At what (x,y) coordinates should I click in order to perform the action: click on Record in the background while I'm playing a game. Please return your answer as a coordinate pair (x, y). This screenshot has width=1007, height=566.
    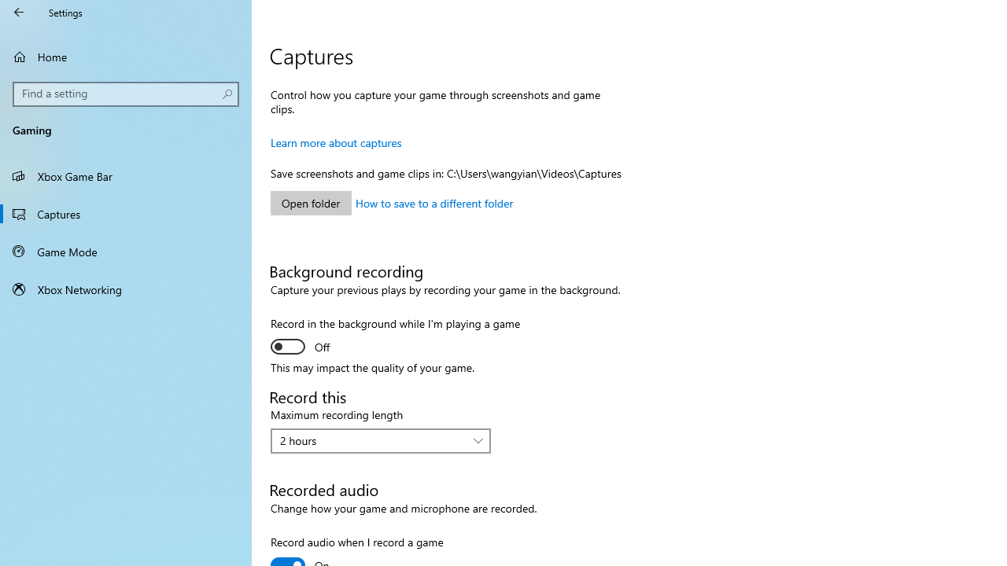
    Looking at the image, I should click on (395, 337).